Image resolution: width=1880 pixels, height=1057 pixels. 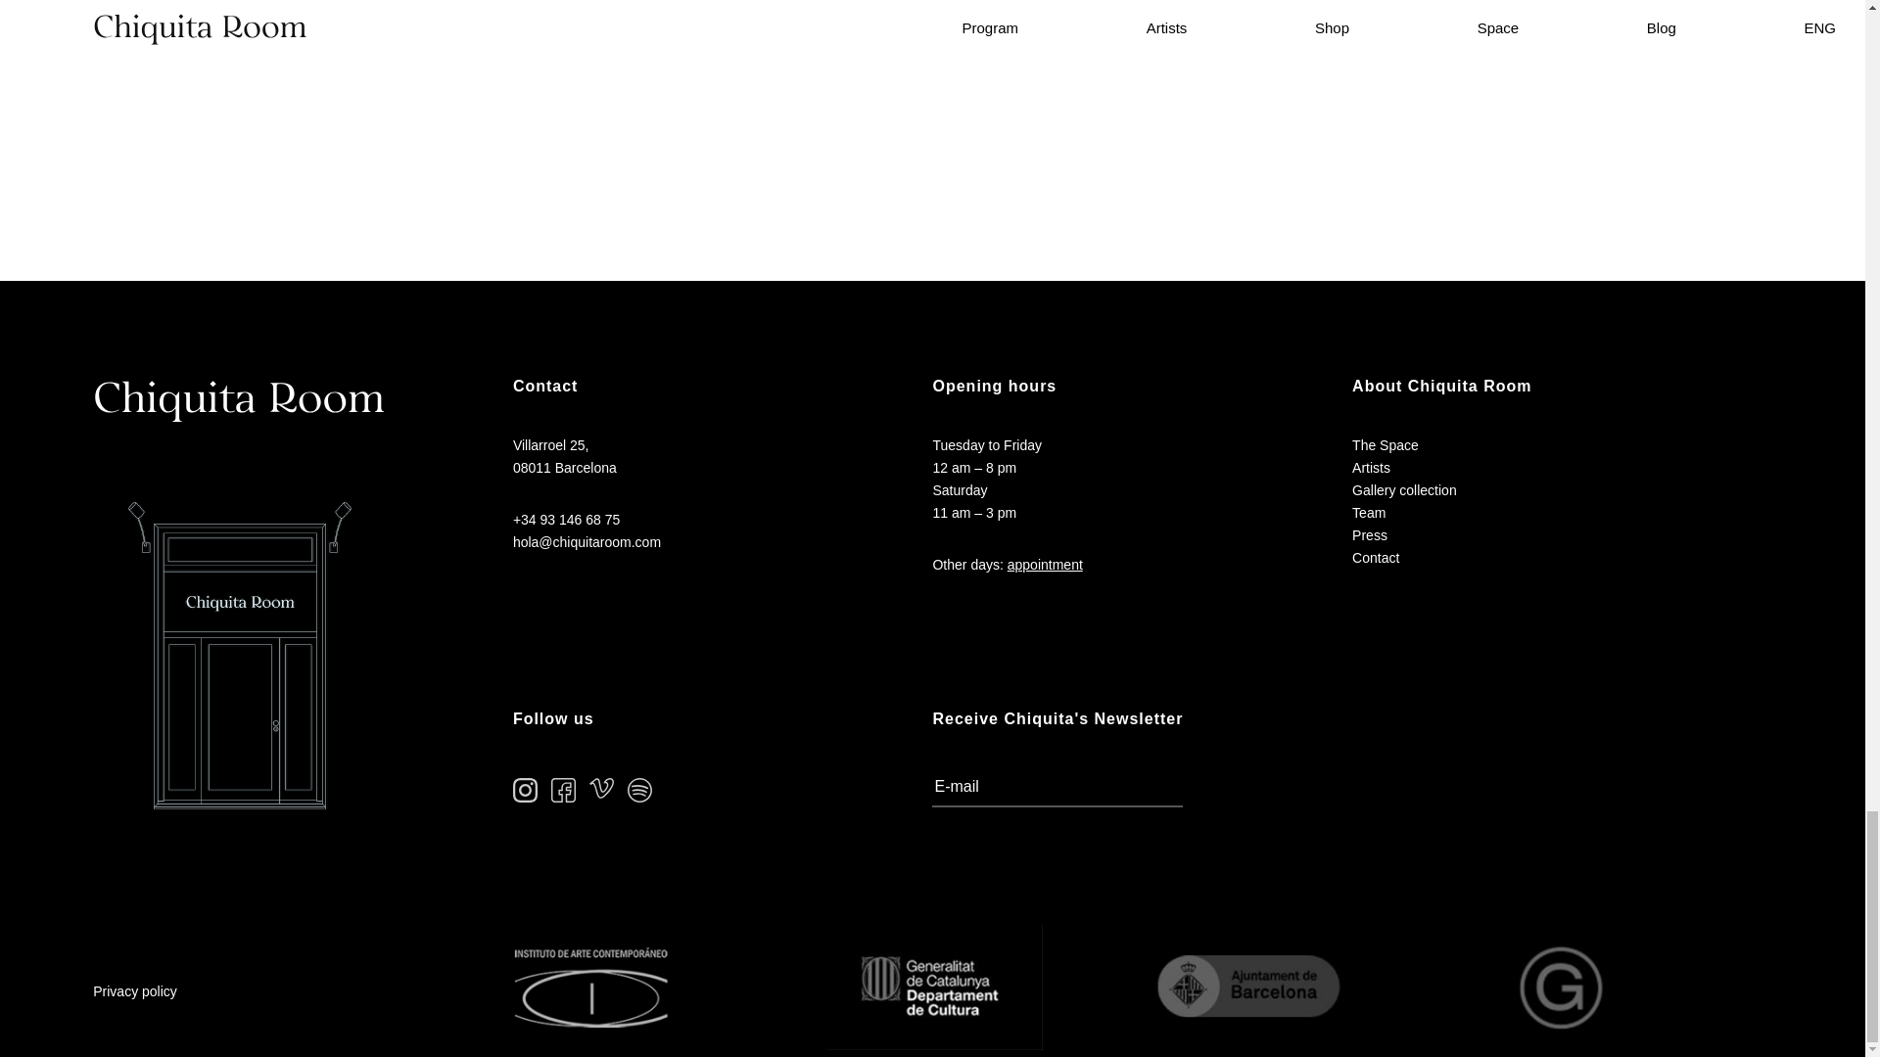 I want to click on The Space, so click(x=1385, y=444).